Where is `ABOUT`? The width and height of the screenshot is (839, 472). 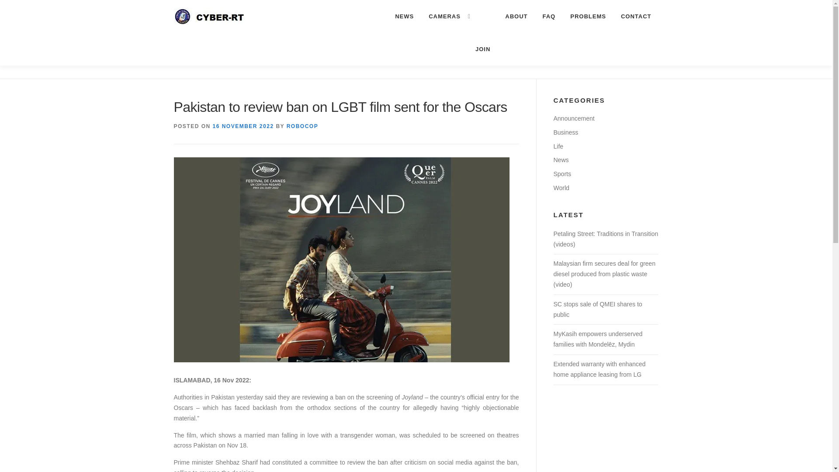
ABOUT is located at coordinates (516, 16).